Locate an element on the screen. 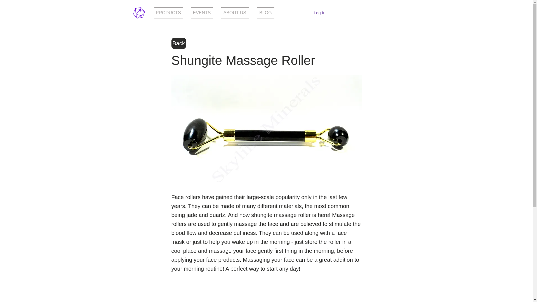 This screenshot has height=302, width=537. ABOUT US is located at coordinates (235, 13).